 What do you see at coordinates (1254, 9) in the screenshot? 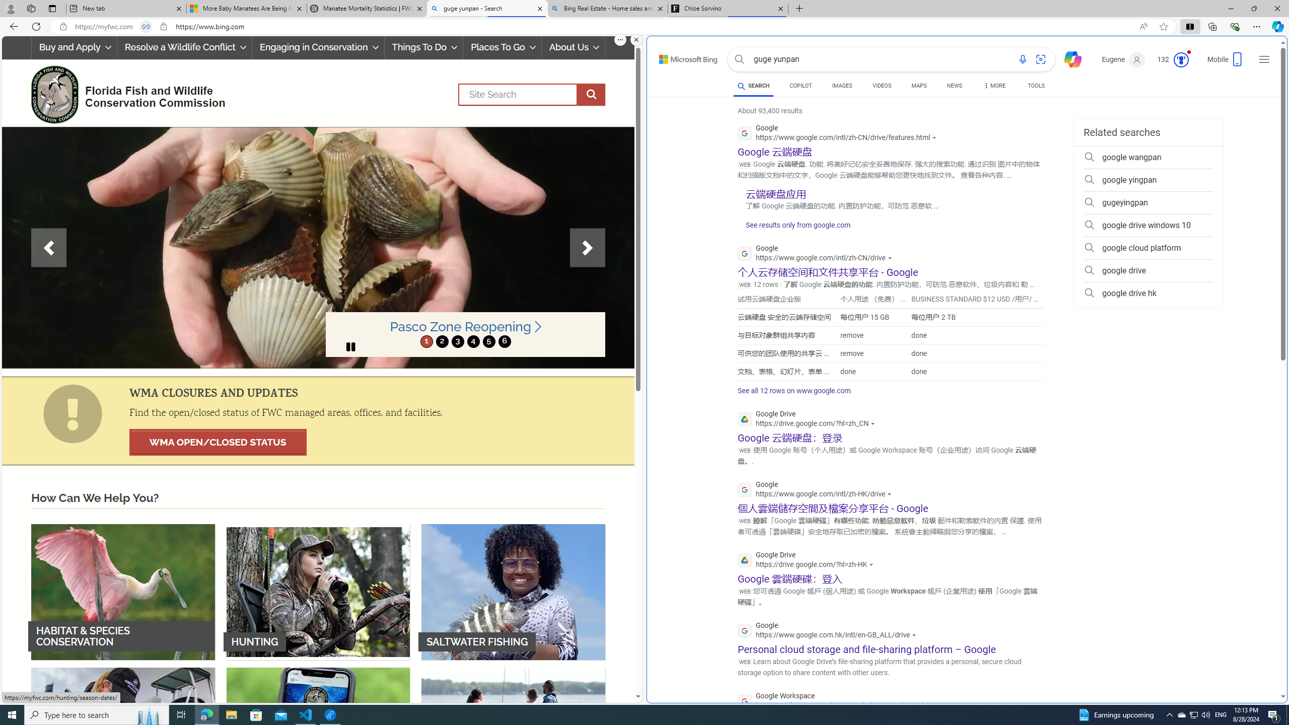
I see `Restore` at bounding box center [1254, 9].